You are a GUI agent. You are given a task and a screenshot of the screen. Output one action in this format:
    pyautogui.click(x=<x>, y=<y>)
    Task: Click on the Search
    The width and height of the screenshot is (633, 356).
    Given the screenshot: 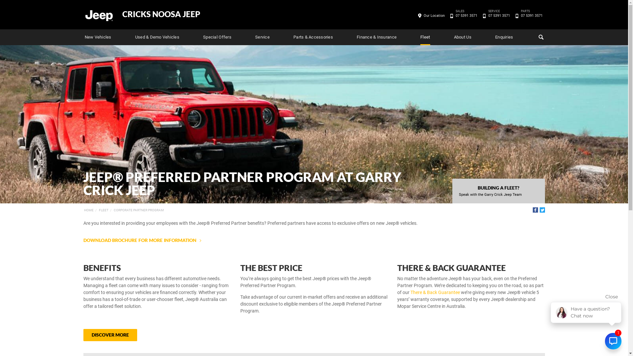 What is the action you would take?
    pyautogui.click(x=540, y=37)
    